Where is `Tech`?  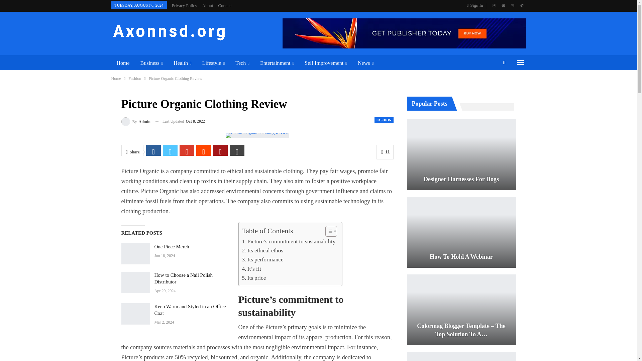 Tech is located at coordinates (242, 63).